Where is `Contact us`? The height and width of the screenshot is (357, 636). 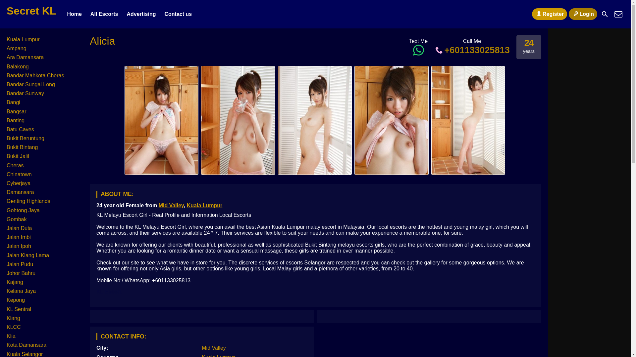 Contact us is located at coordinates (178, 15).